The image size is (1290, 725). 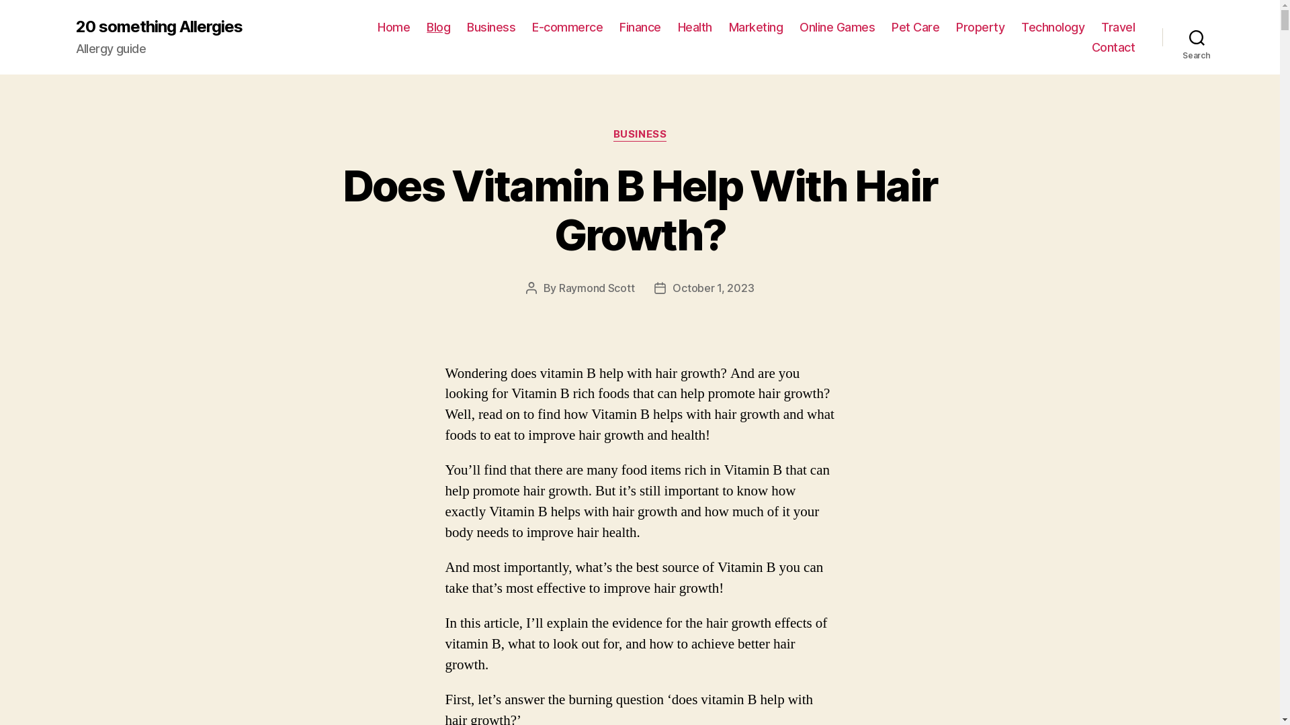 What do you see at coordinates (640, 210) in the screenshot?
I see `Does Vitamin B Help With Hair Growth?` at bounding box center [640, 210].